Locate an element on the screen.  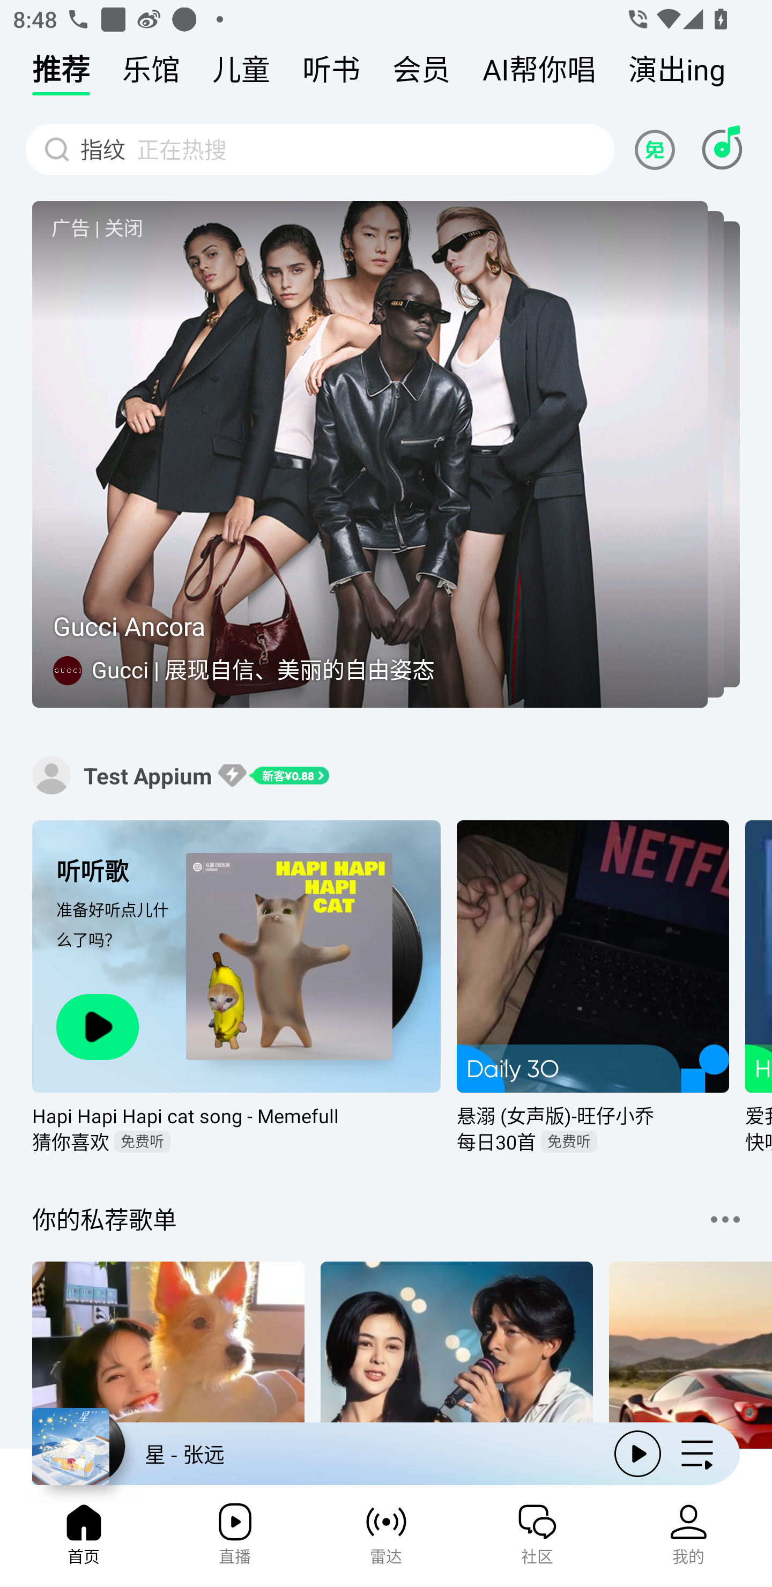
雷达 is located at coordinates (386, 1540).